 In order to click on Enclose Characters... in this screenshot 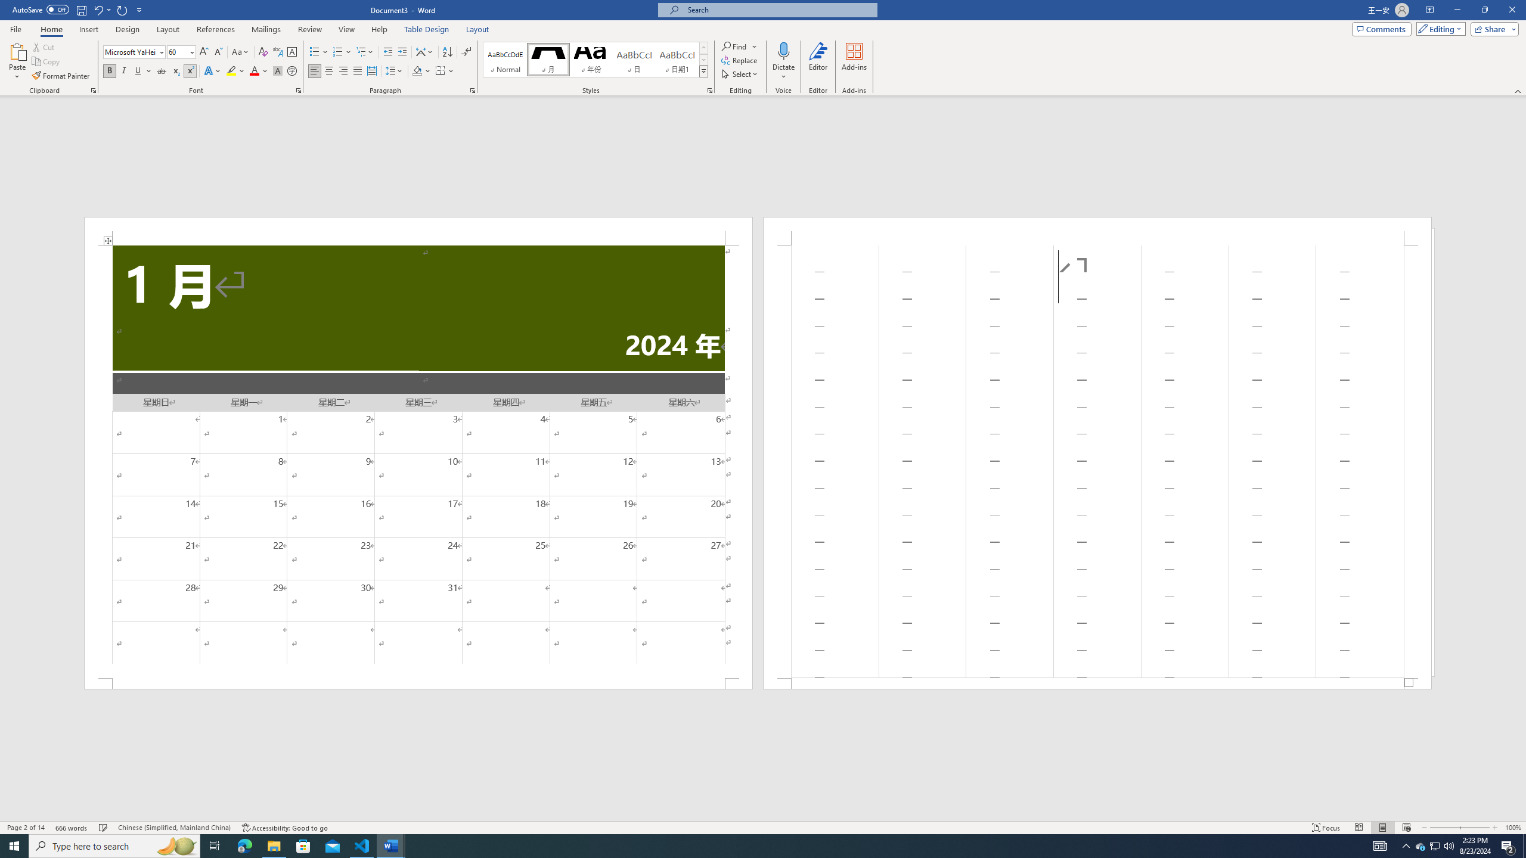, I will do `click(292, 71)`.